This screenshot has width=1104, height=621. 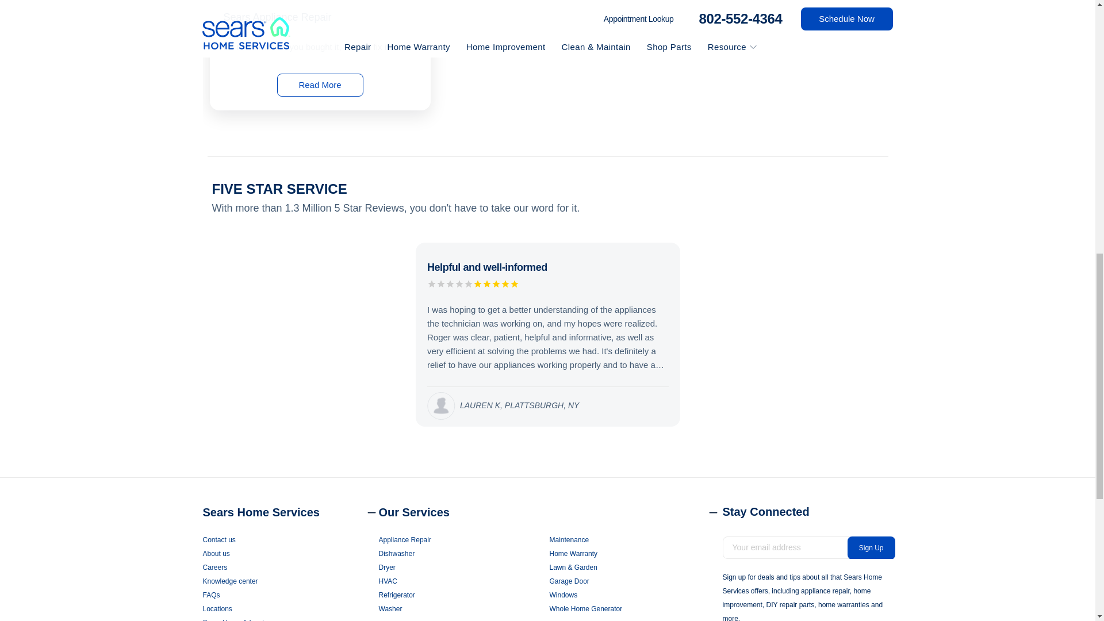 What do you see at coordinates (320, 85) in the screenshot?
I see `Read More` at bounding box center [320, 85].